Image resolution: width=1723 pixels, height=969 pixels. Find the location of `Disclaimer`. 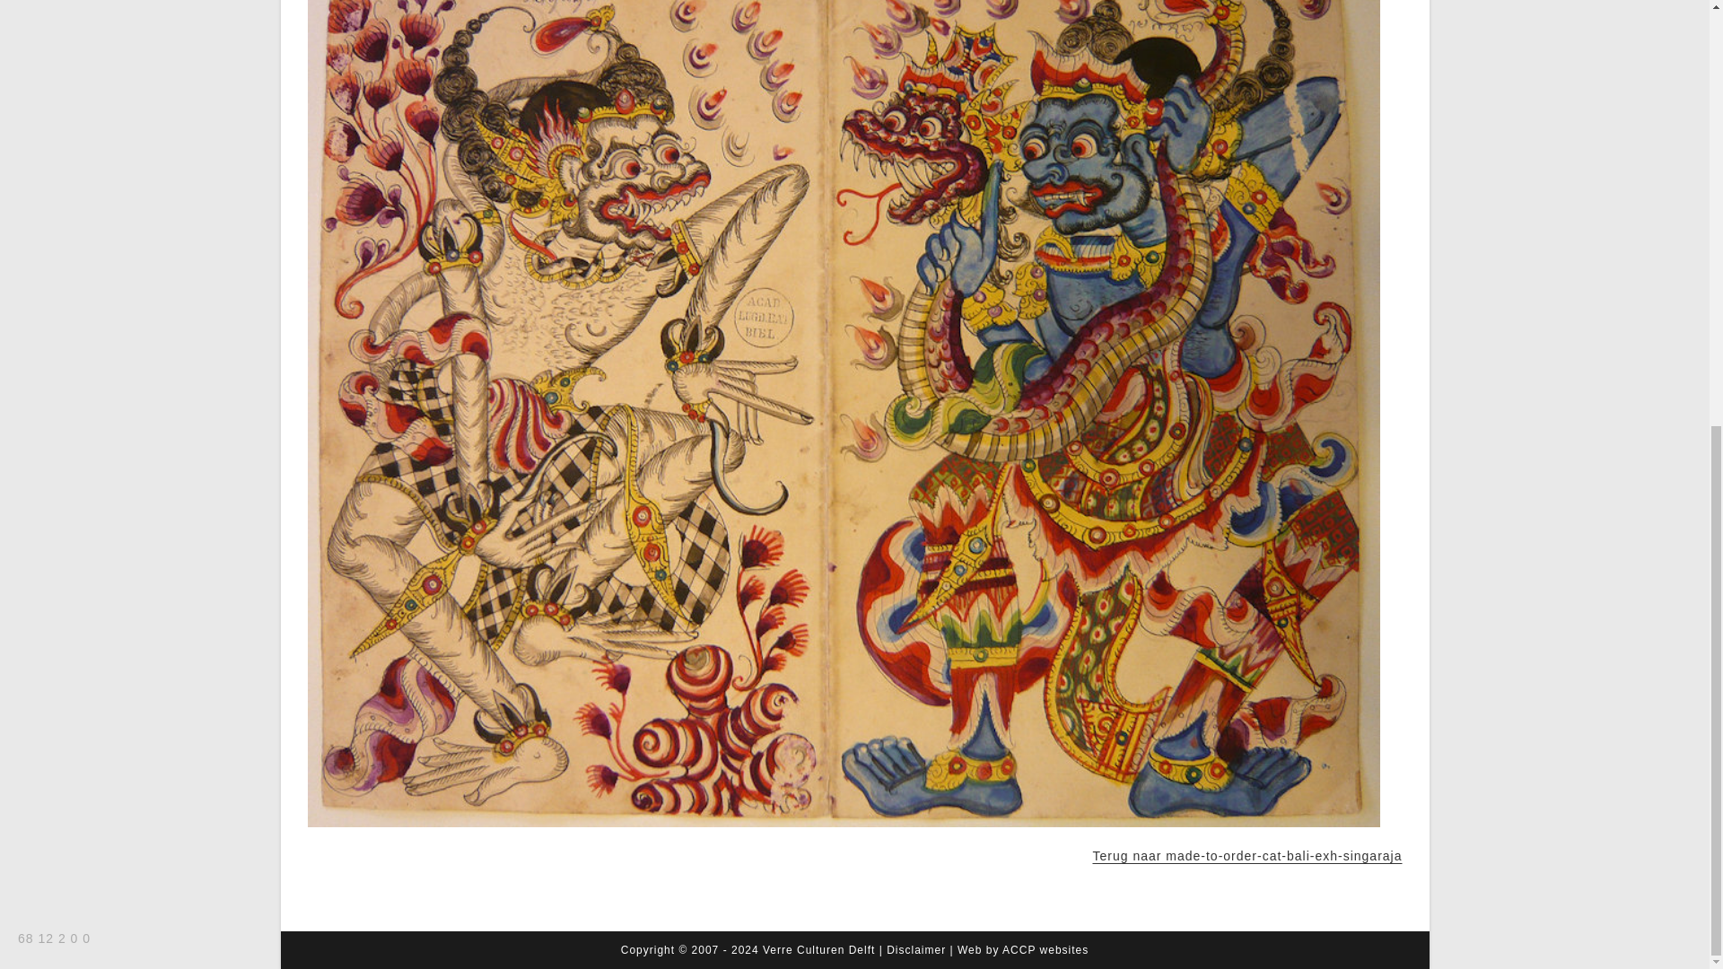

Disclaimer is located at coordinates (916, 949).